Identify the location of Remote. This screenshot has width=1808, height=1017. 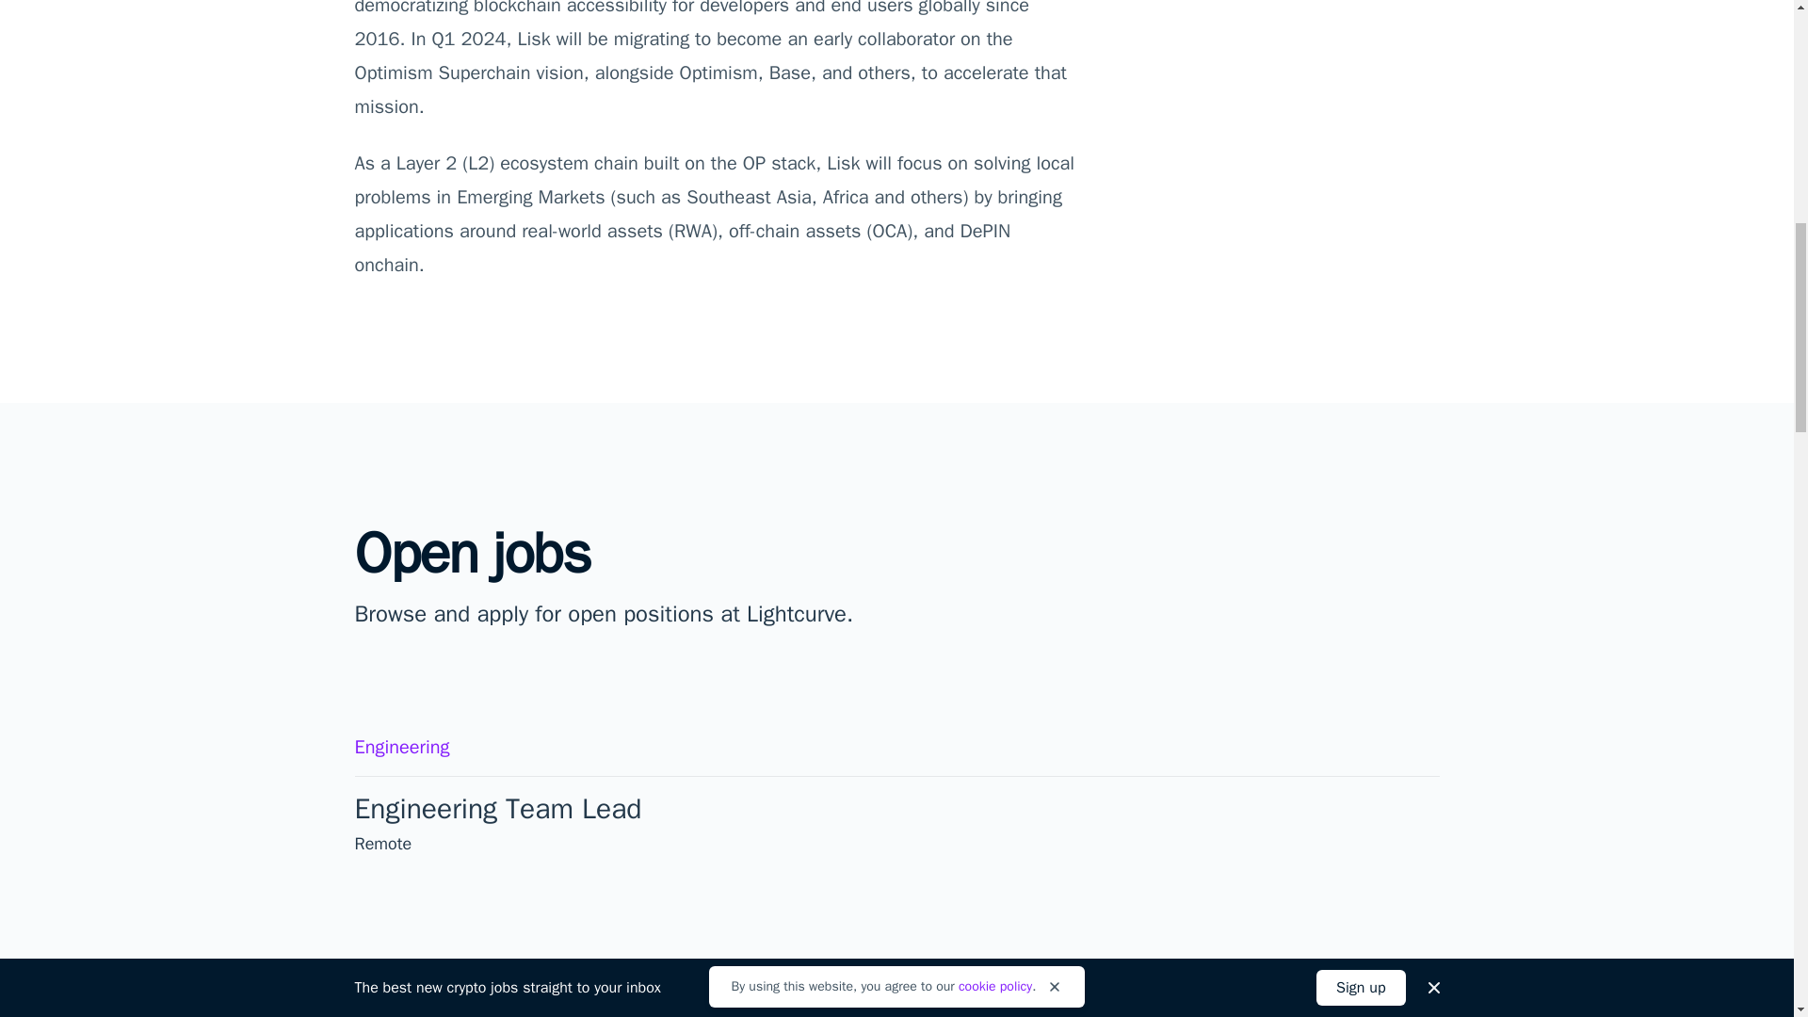
(382, 844).